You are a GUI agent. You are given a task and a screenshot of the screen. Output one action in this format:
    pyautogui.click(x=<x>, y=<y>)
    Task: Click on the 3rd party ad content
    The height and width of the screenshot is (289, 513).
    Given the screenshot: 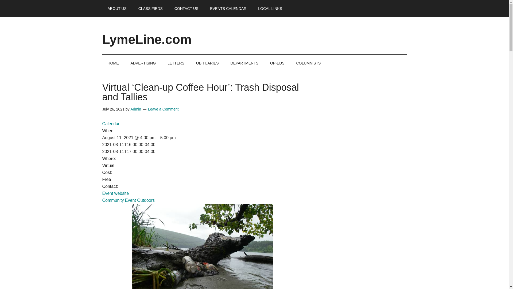 What is the action you would take?
    pyautogui.click(x=350, y=123)
    